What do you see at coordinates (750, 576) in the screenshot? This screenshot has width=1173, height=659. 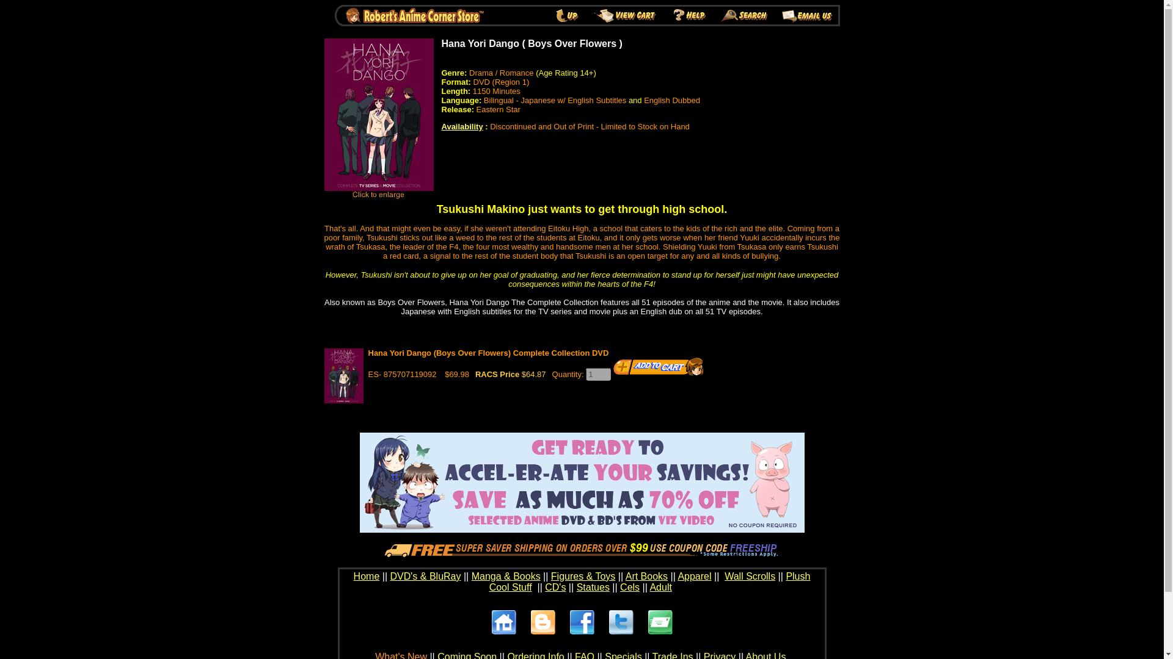 I see `Wall Scrolls` at bounding box center [750, 576].